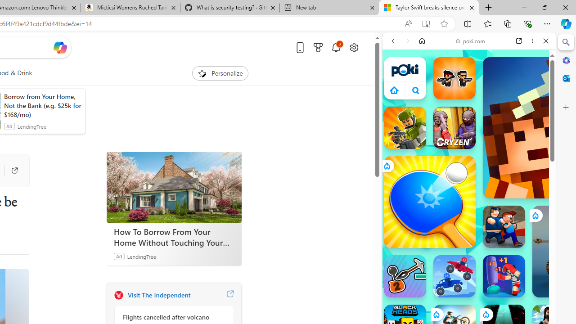 The image size is (576, 324). What do you see at coordinates (469, 234) in the screenshot?
I see `Shooting Games` at bounding box center [469, 234].